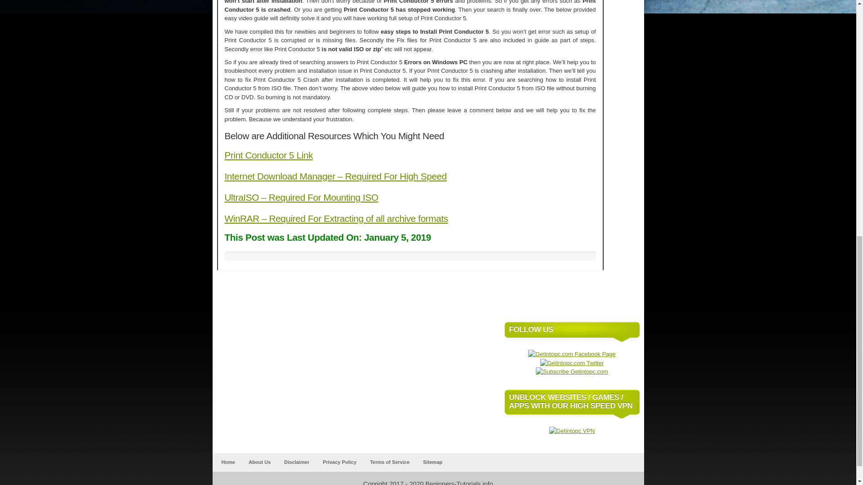  What do you see at coordinates (228, 462) in the screenshot?
I see `Home` at bounding box center [228, 462].